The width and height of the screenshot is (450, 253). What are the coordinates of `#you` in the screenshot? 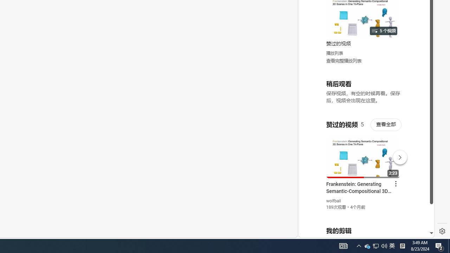 It's located at (364, 154).